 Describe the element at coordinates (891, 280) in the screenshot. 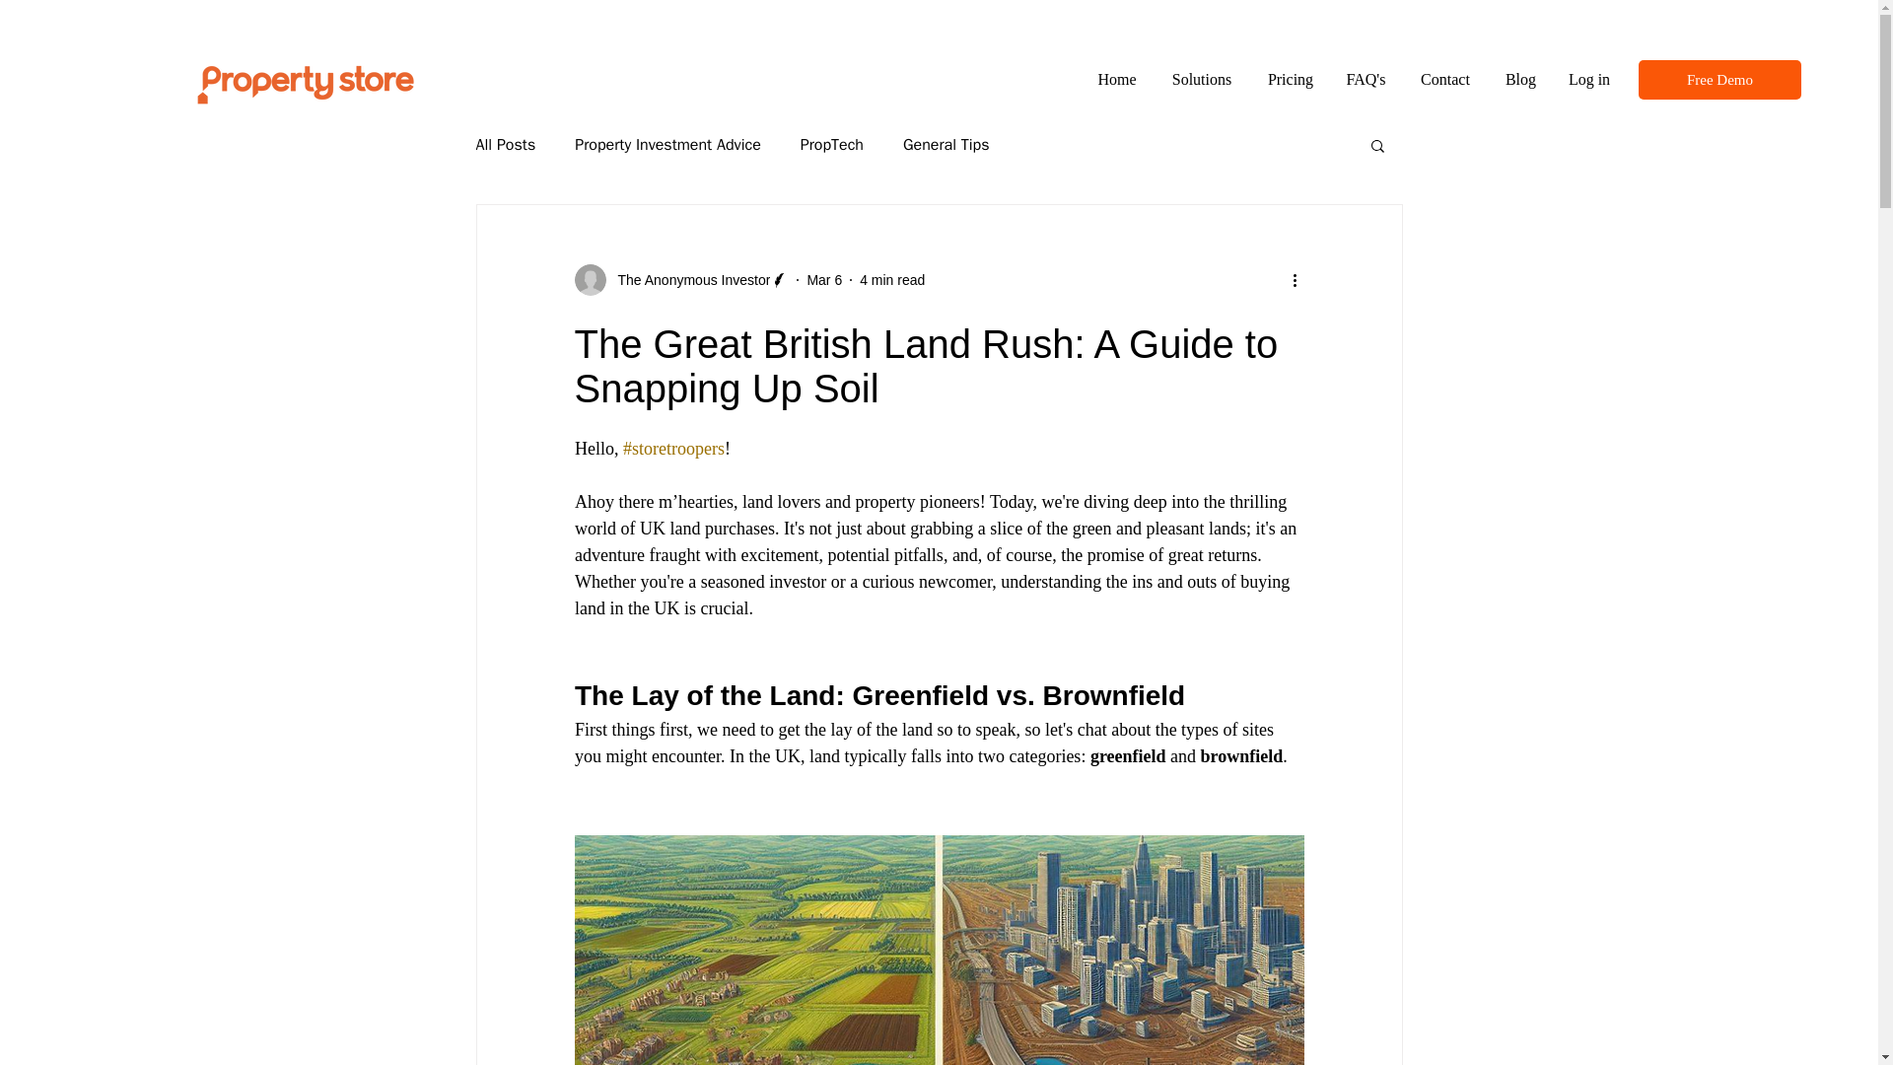

I see `4 min read` at that location.